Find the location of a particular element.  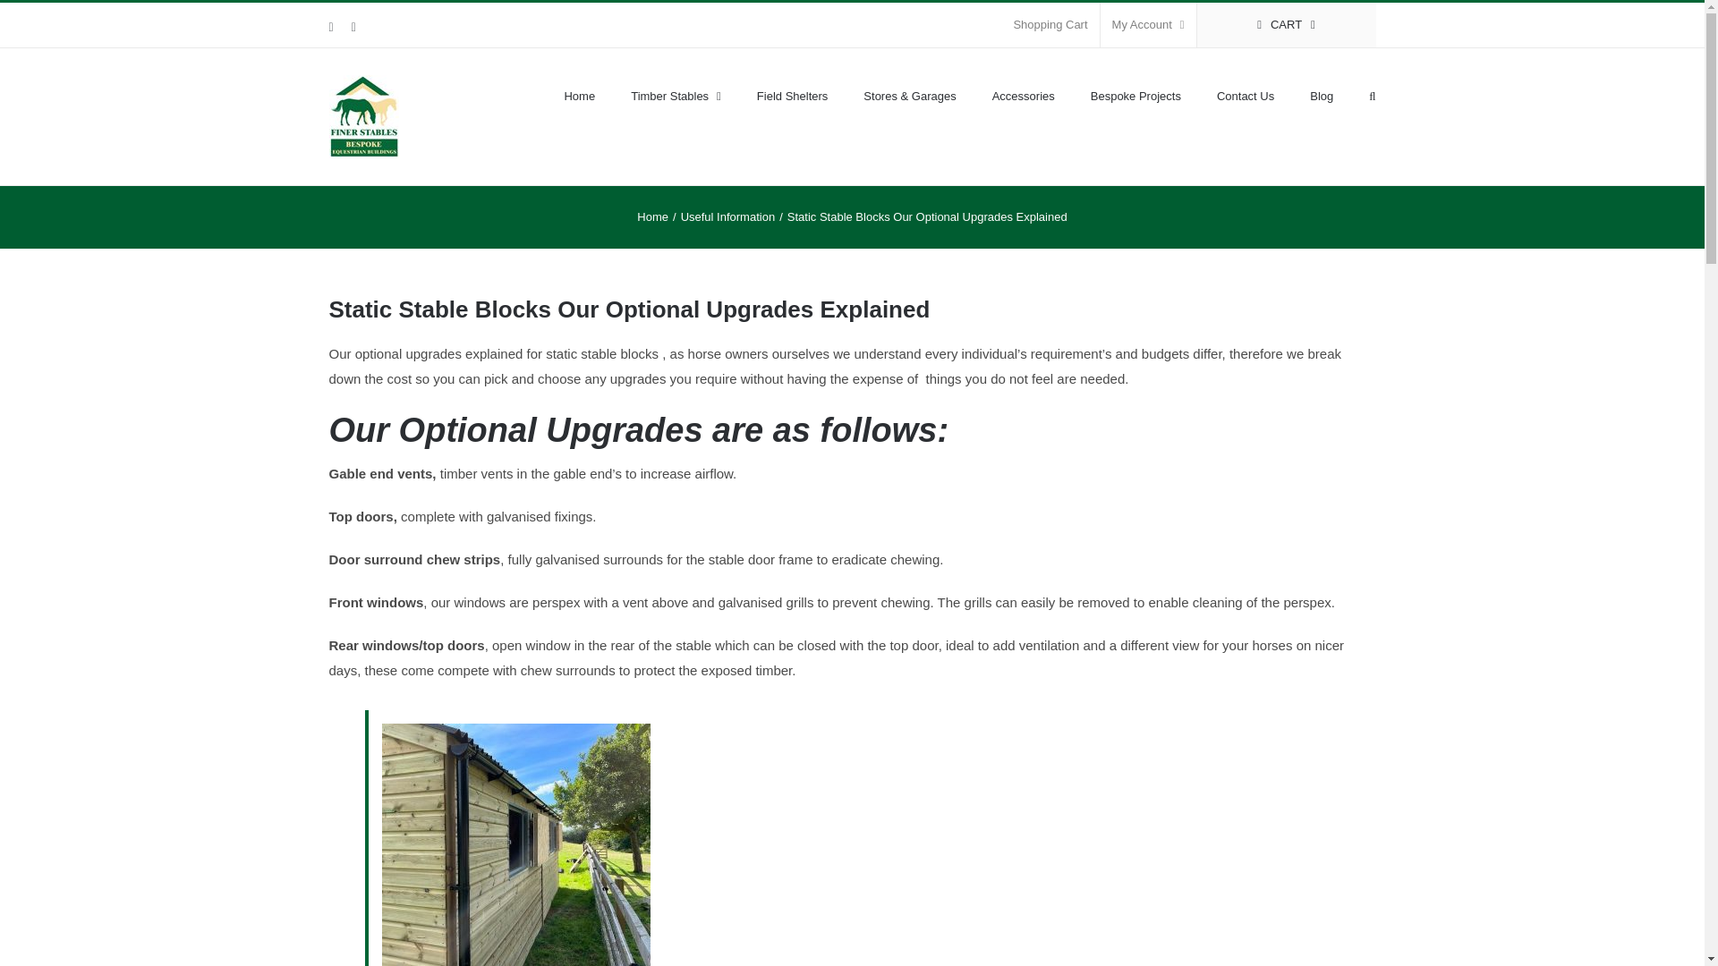

Timber Stables is located at coordinates (676, 94).